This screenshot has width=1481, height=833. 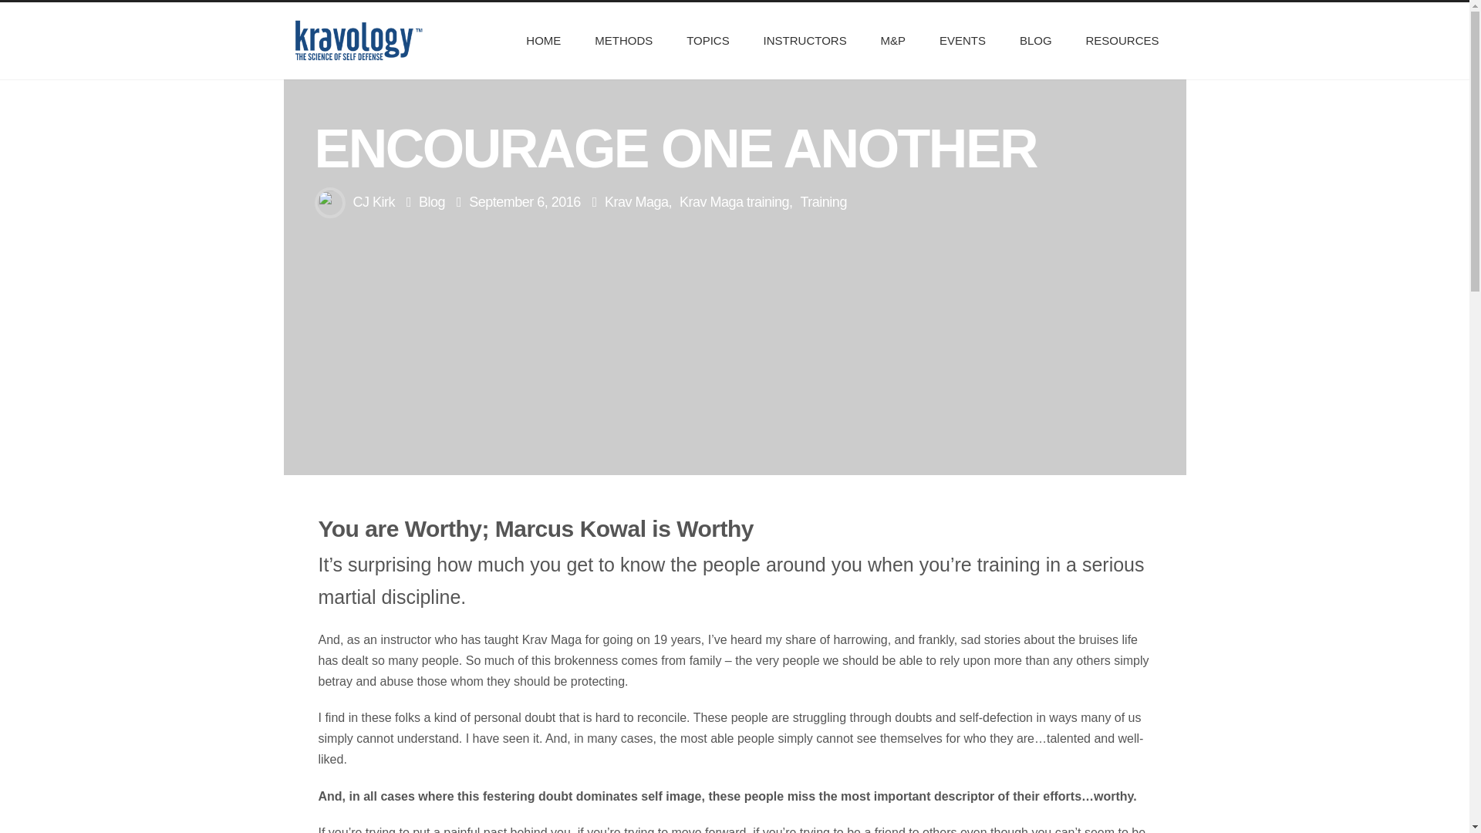 What do you see at coordinates (432, 202) in the screenshot?
I see `View all posts in Blog` at bounding box center [432, 202].